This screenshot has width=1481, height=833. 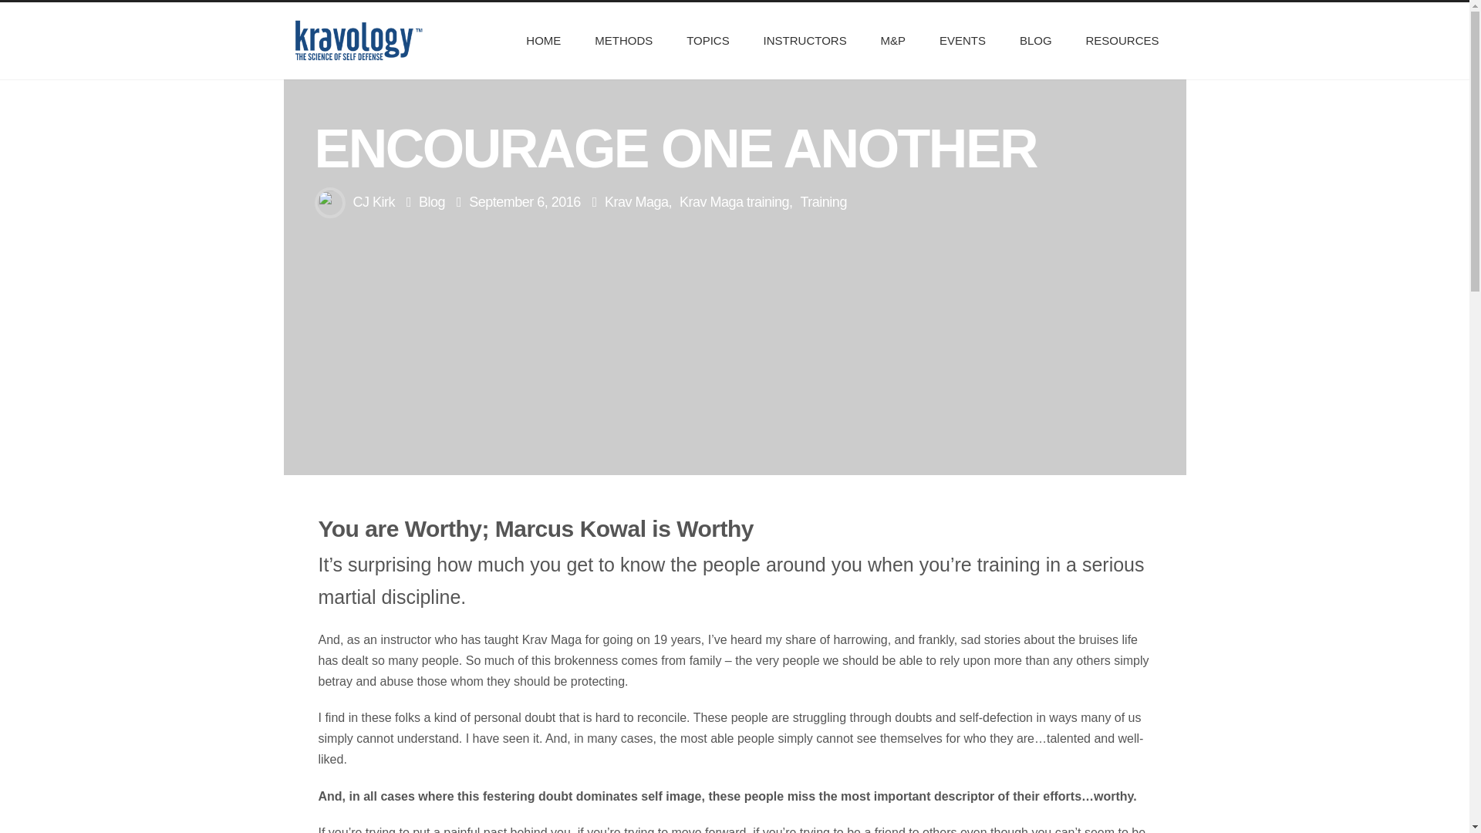 What do you see at coordinates (432, 202) in the screenshot?
I see `View all posts in Blog` at bounding box center [432, 202].